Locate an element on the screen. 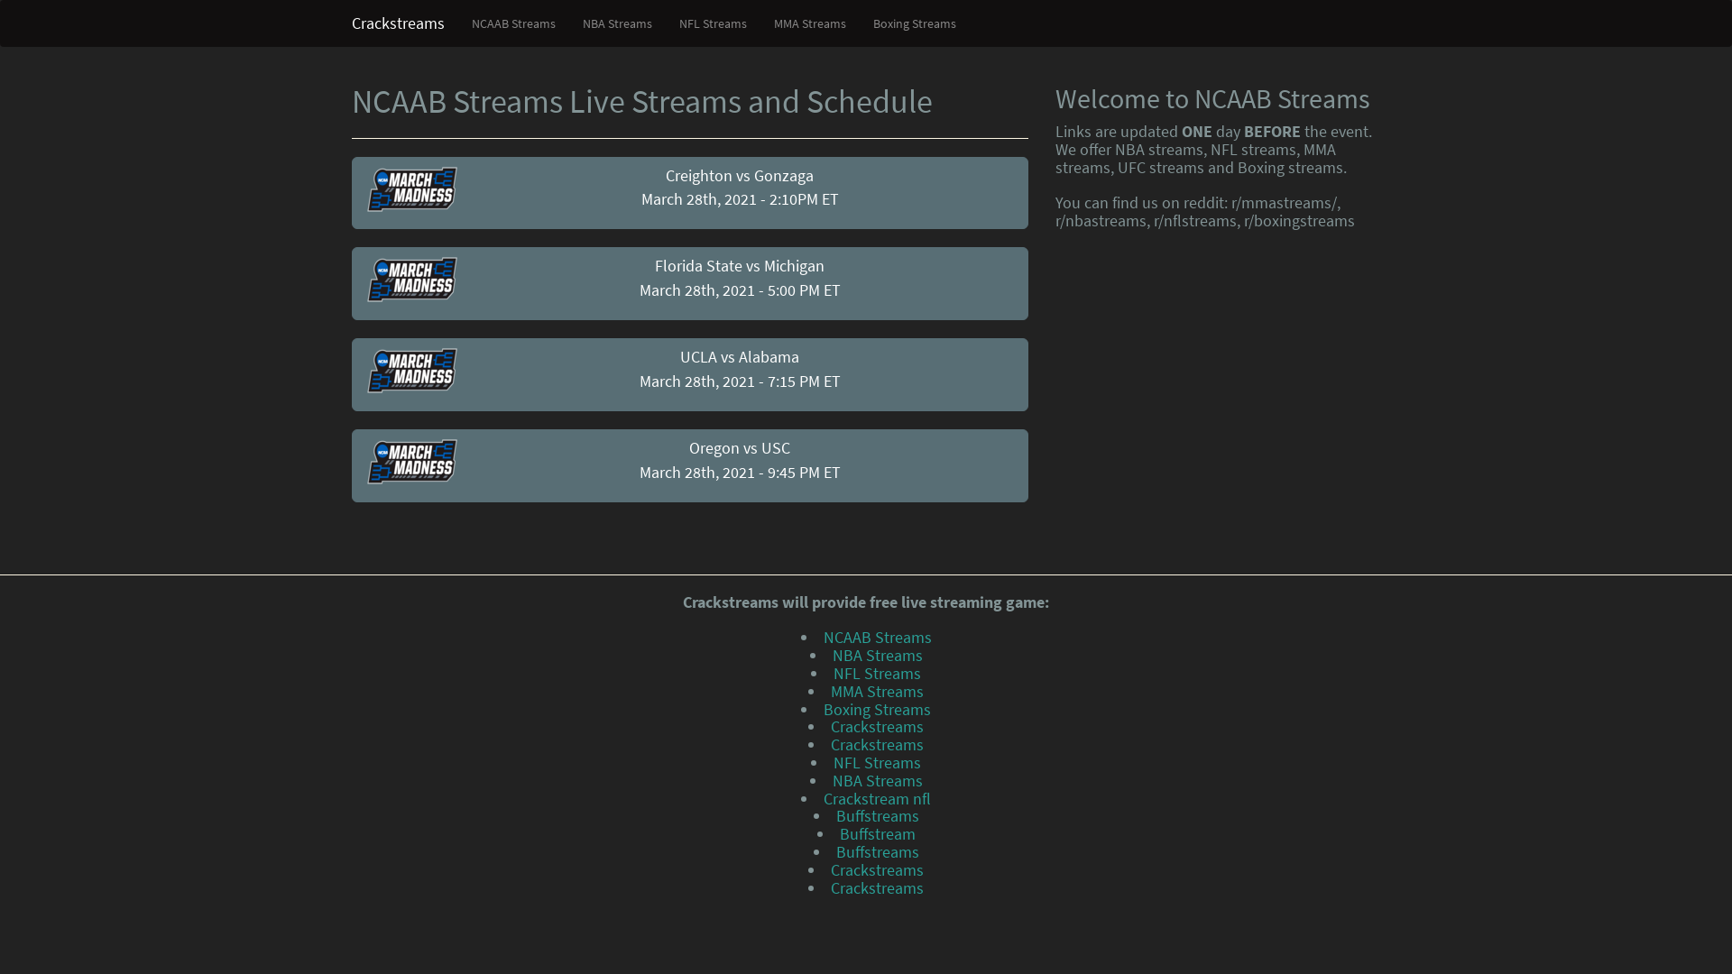  Crackstreams is located at coordinates (877, 887).